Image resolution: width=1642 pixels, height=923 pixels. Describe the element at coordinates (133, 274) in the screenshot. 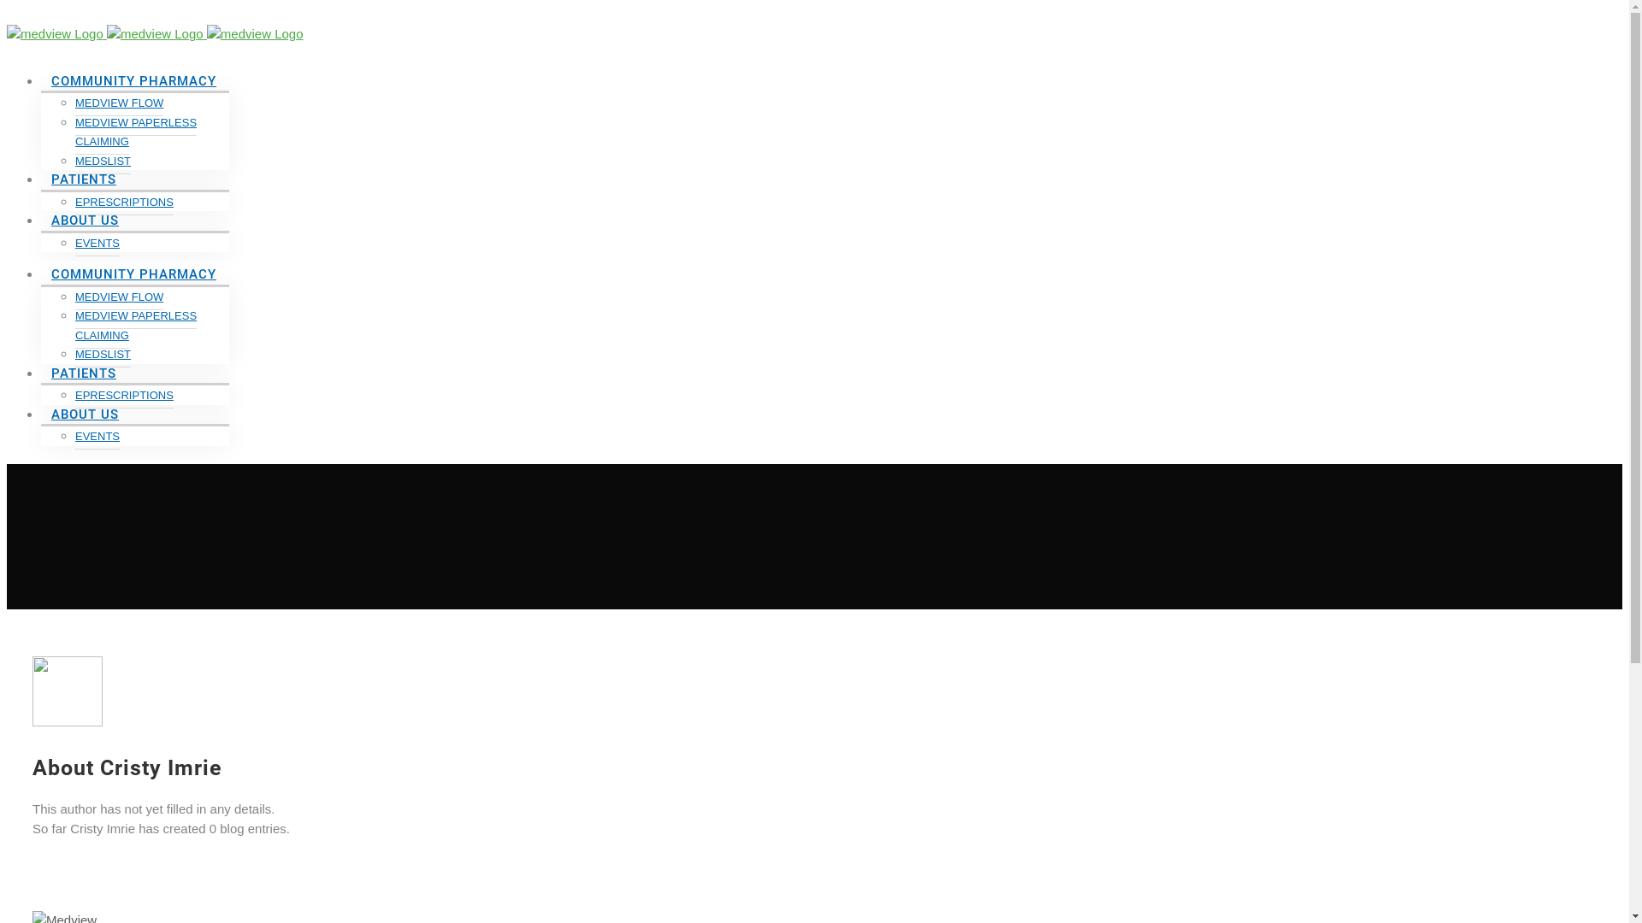

I see `COMMUNITY PHARMACY` at that location.